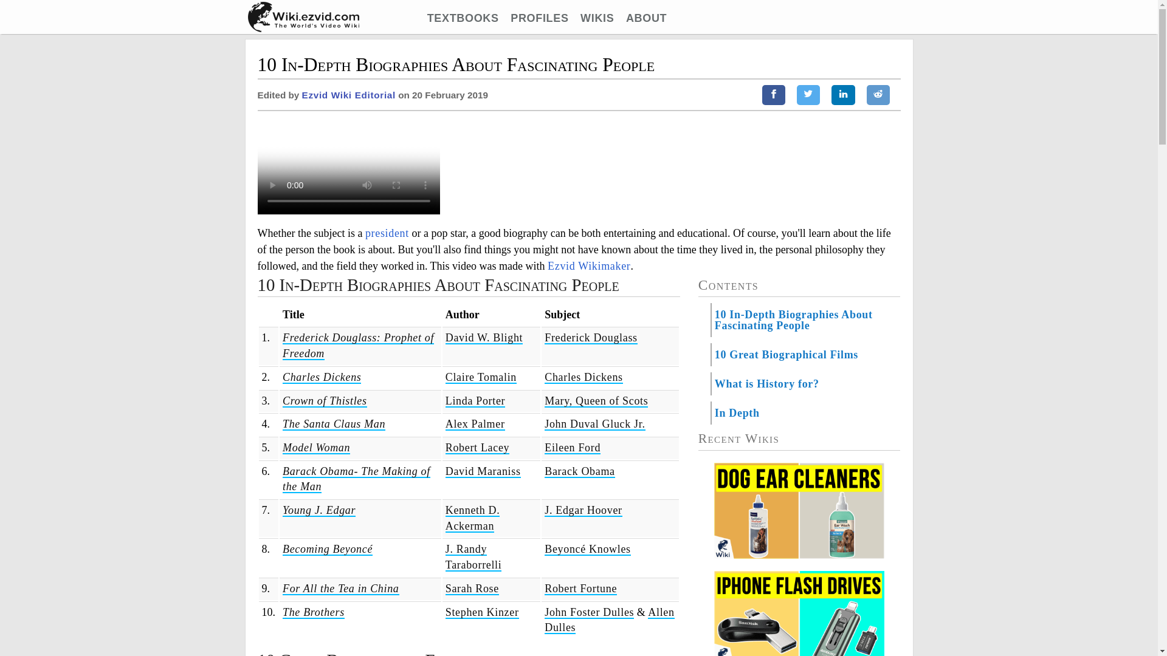 Image resolution: width=1167 pixels, height=656 pixels. What do you see at coordinates (356, 479) in the screenshot?
I see `Barack Obama- The Making of the Man` at bounding box center [356, 479].